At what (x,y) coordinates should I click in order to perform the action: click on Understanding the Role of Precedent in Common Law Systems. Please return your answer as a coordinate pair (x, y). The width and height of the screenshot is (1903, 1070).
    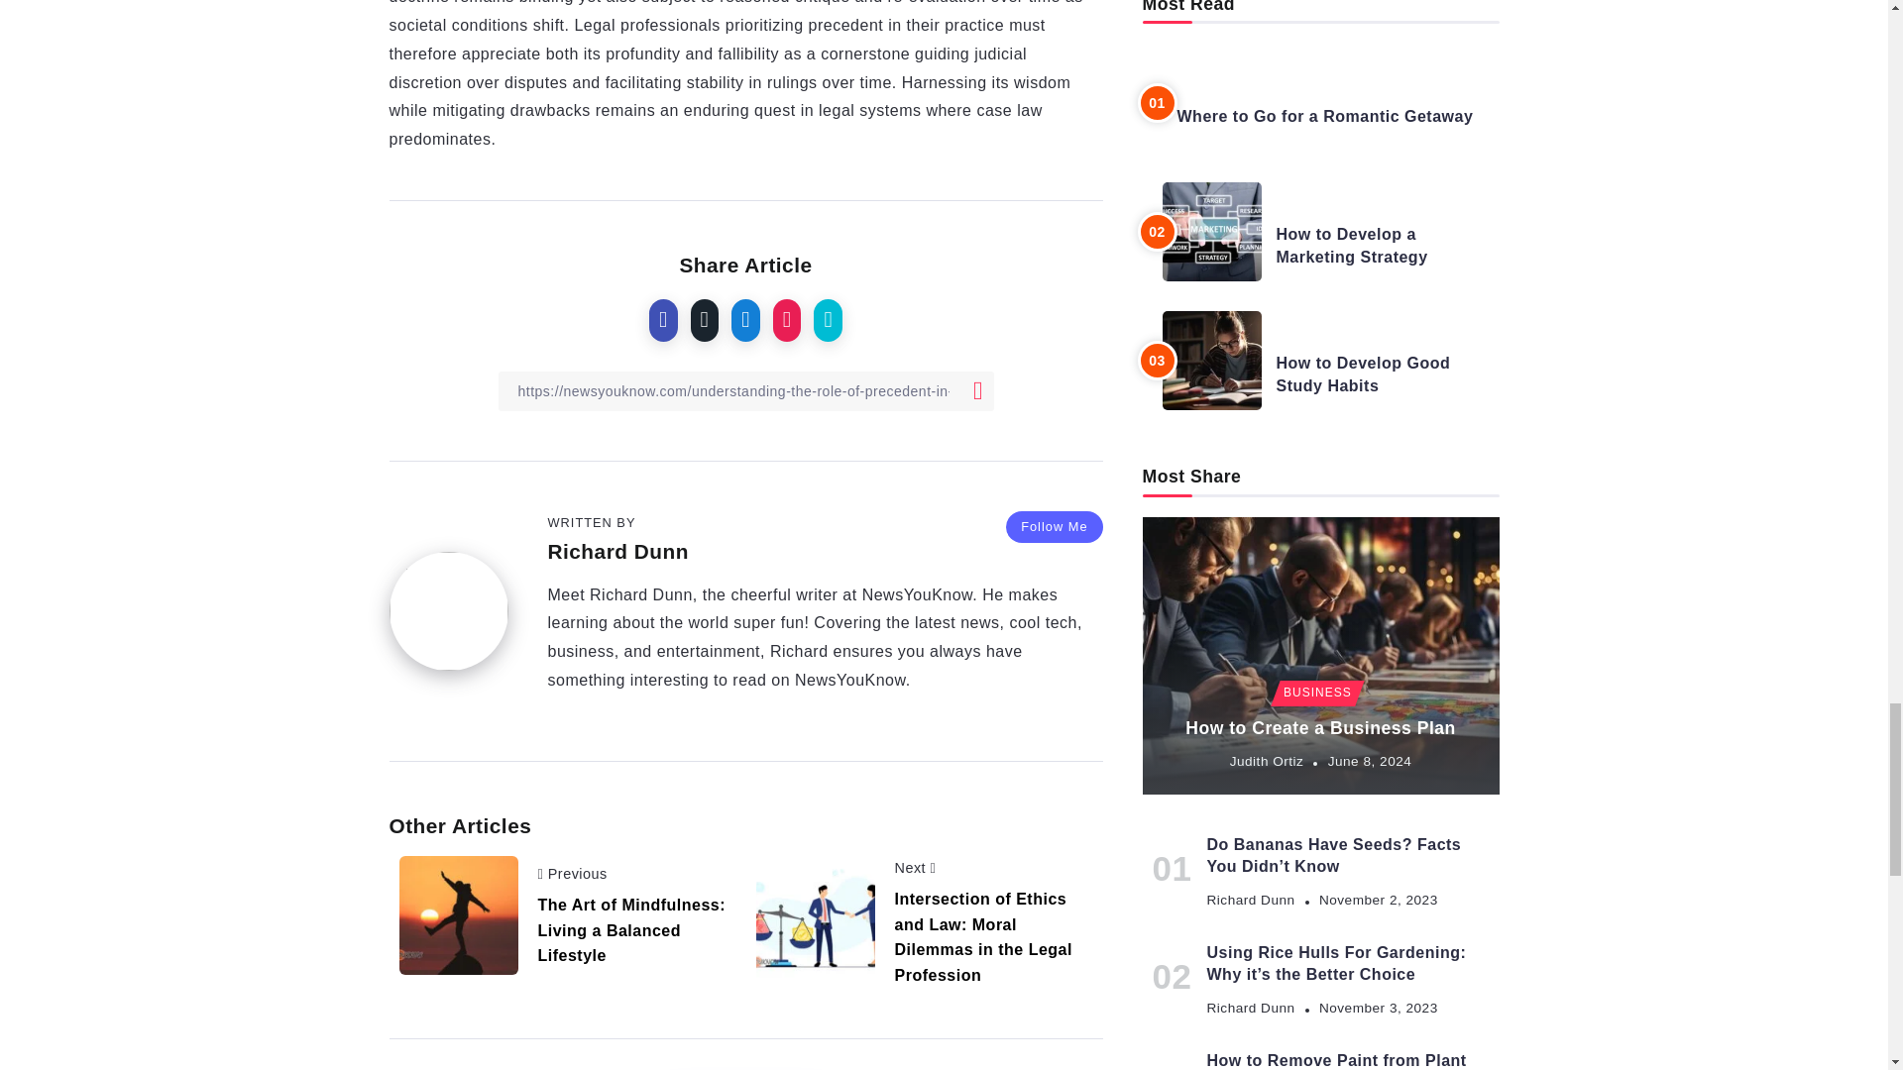
    Looking at the image, I should click on (458, 915).